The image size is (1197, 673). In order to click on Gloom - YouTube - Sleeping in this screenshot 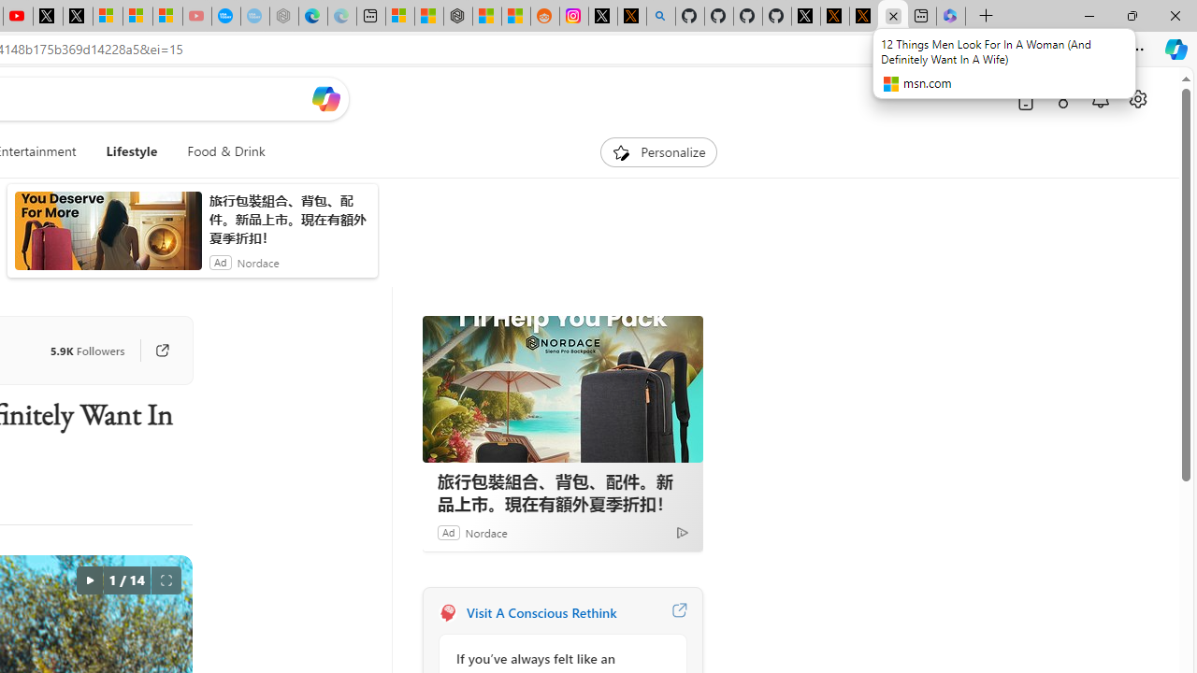, I will do `click(196, 17)`.